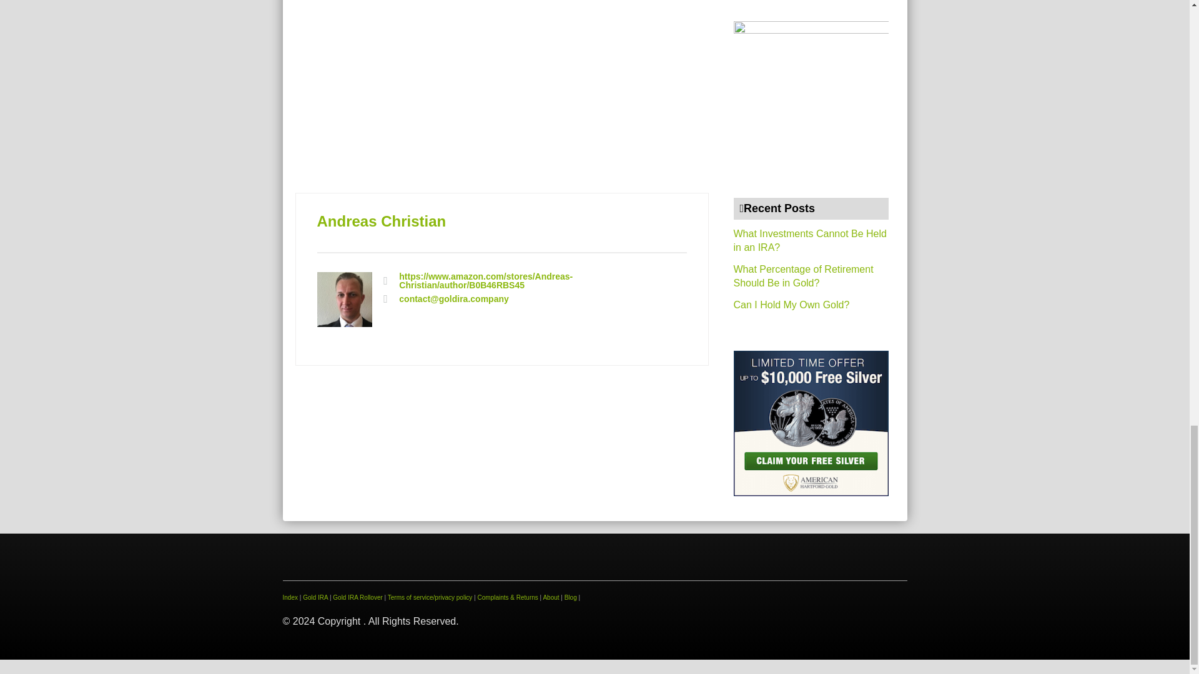  What do you see at coordinates (315, 597) in the screenshot?
I see `Gold IRA` at bounding box center [315, 597].